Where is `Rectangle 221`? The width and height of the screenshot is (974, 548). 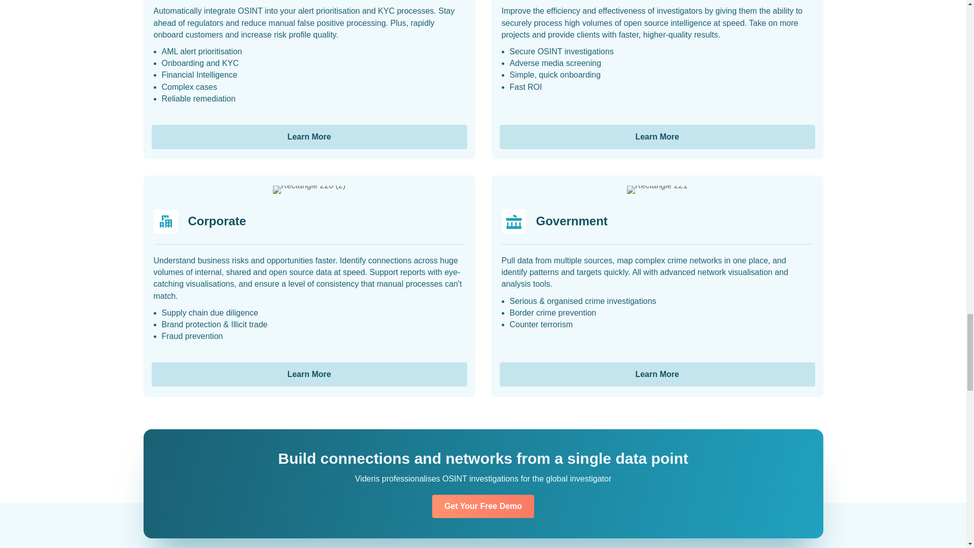
Rectangle 221 is located at coordinates (657, 190).